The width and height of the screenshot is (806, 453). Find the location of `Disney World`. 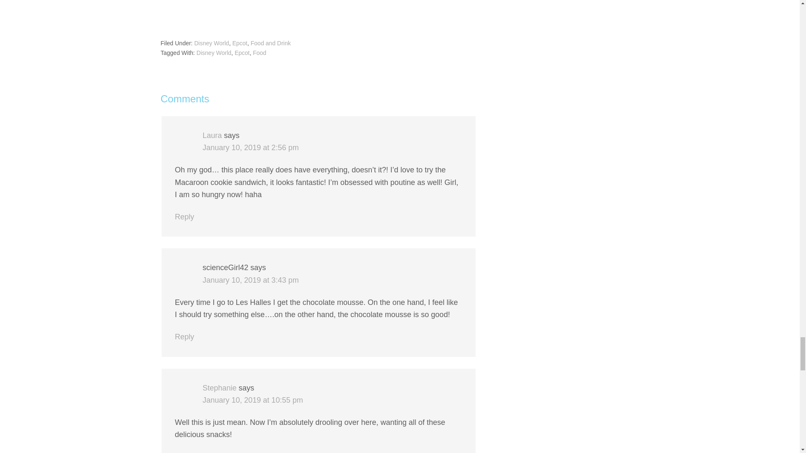

Disney World is located at coordinates (214, 52).